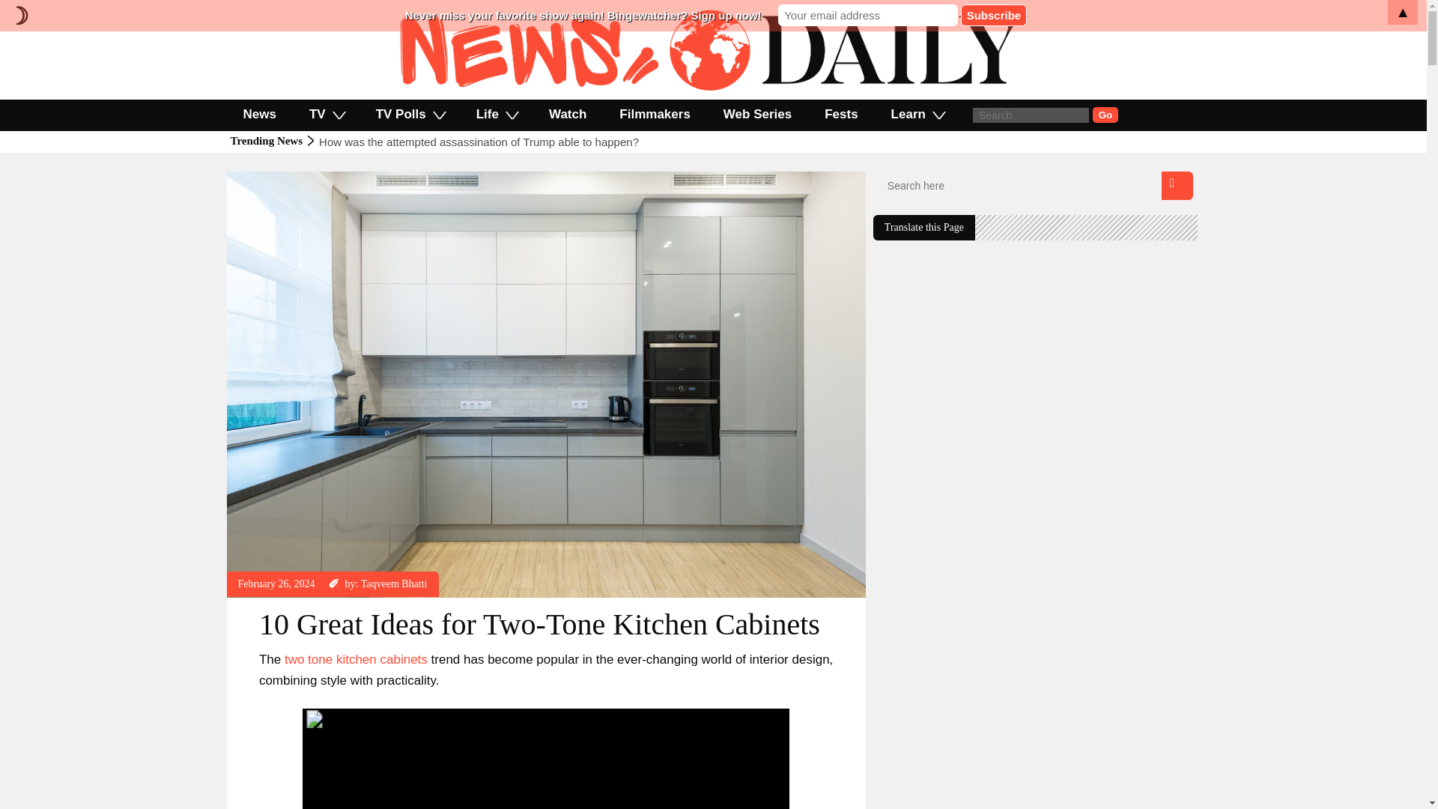 Image resolution: width=1438 pixels, height=809 pixels. Describe the element at coordinates (841, 114) in the screenshot. I see `Fests` at that location.